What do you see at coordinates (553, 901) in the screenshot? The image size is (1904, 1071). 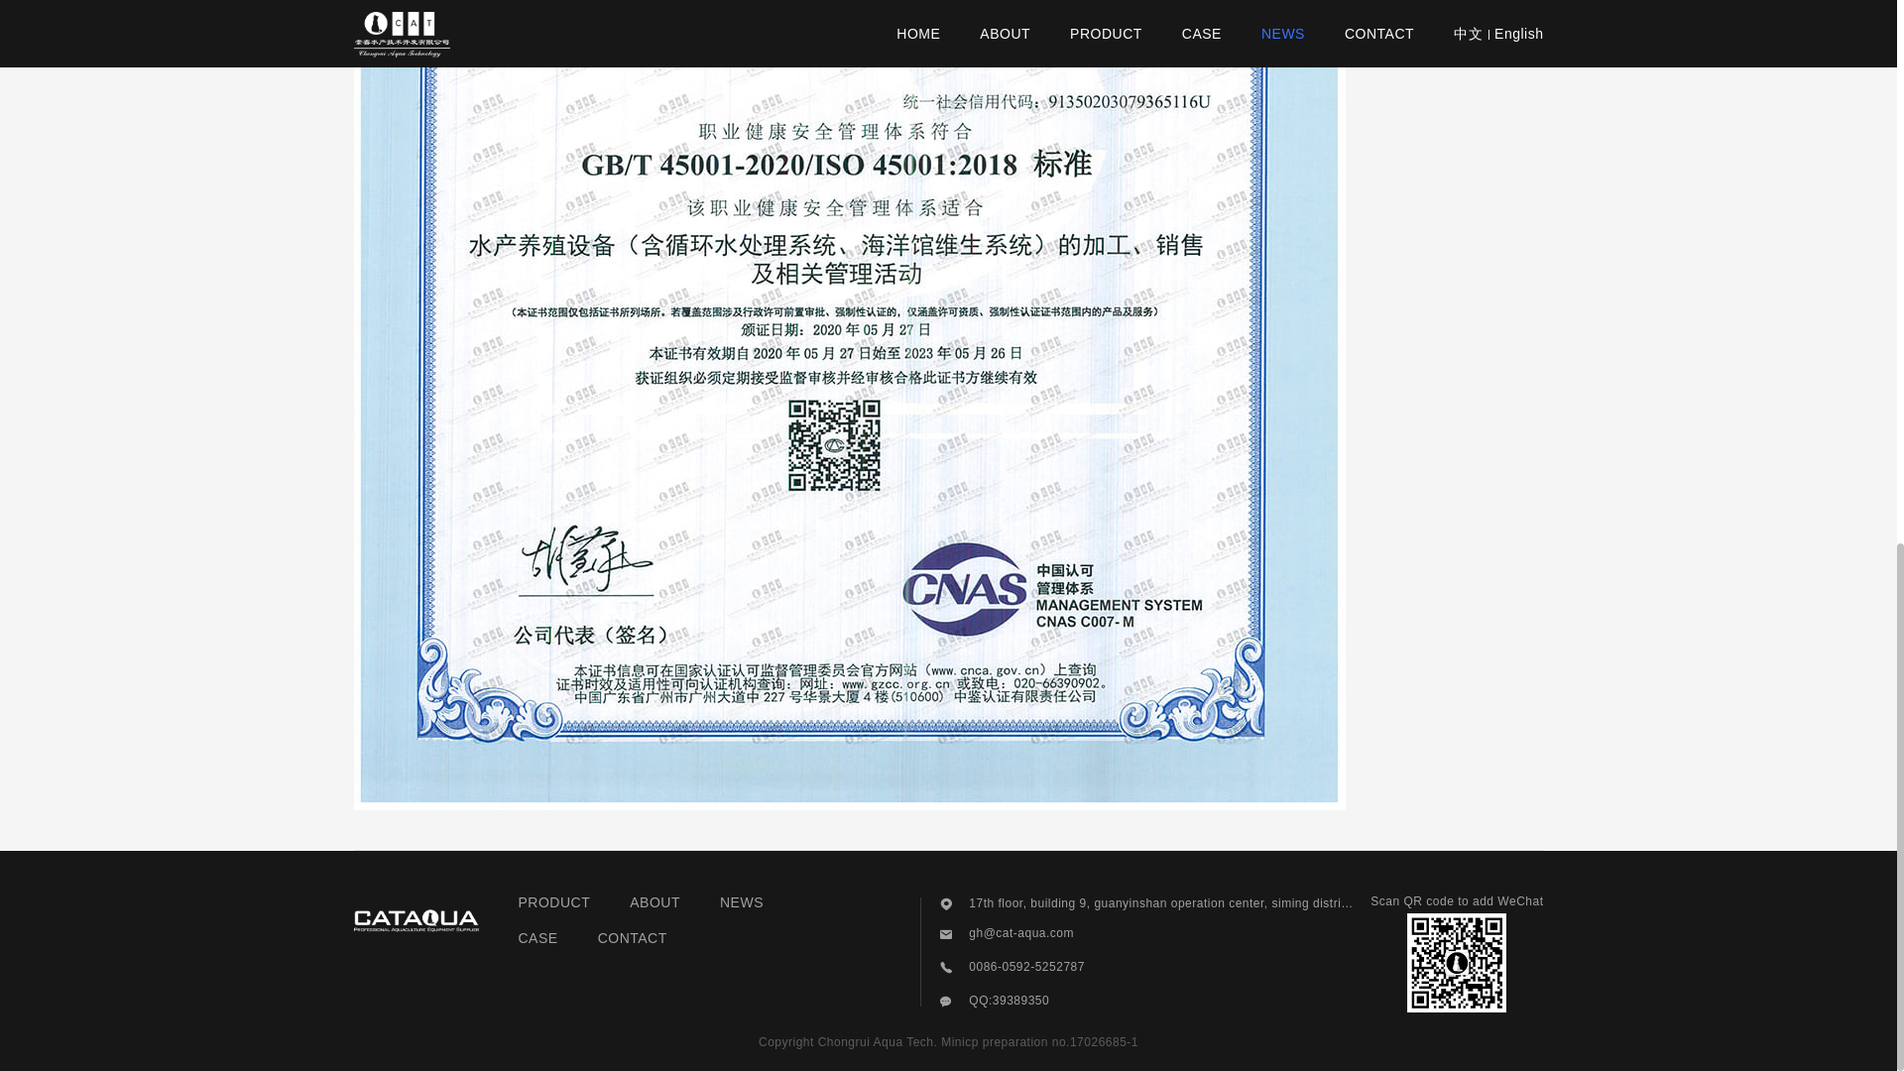 I see `PRODUCT` at bounding box center [553, 901].